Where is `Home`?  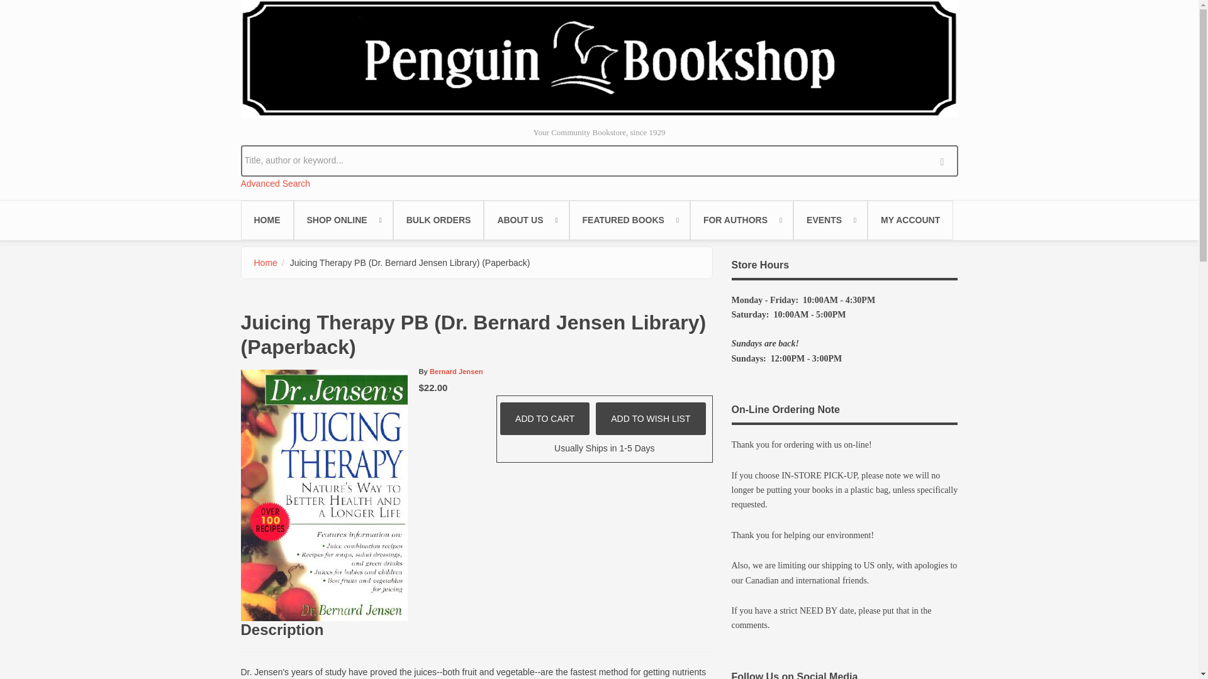 Home is located at coordinates (599, 58).